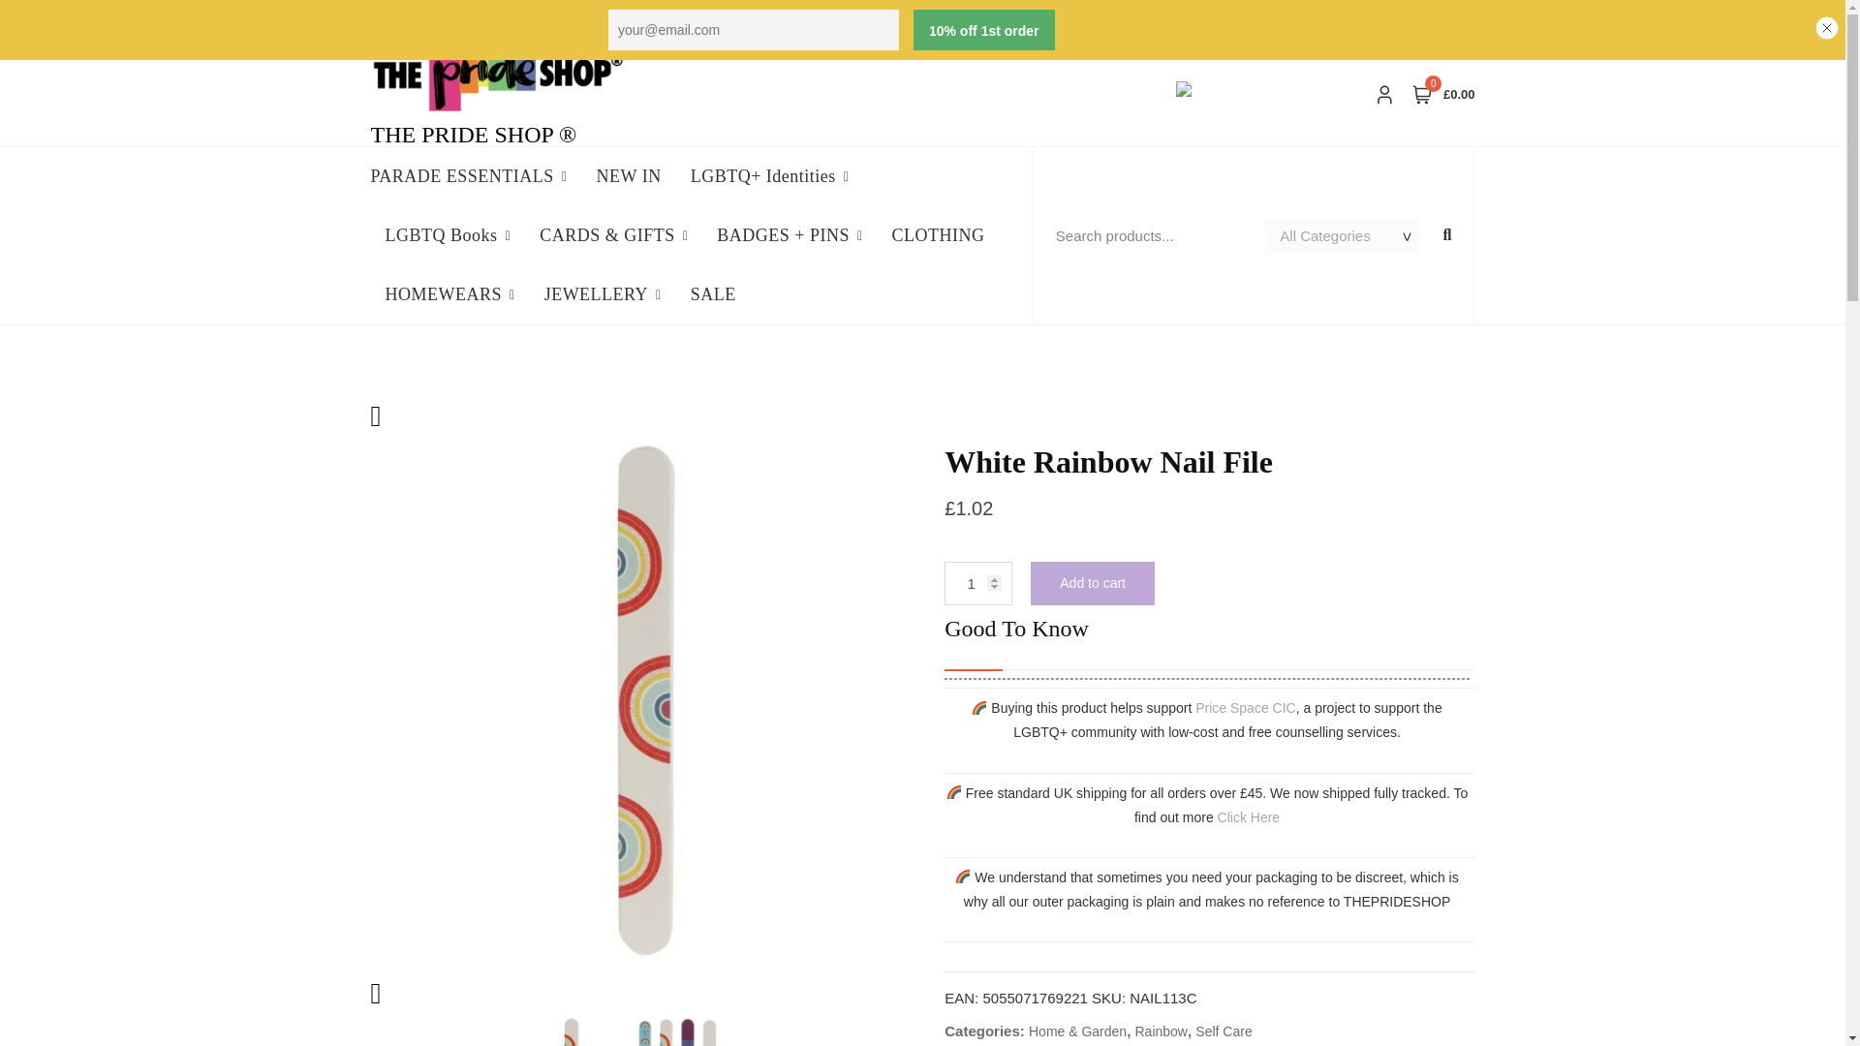  What do you see at coordinates (475, 176) in the screenshot?
I see `PARADE ESSENTIALS` at bounding box center [475, 176].